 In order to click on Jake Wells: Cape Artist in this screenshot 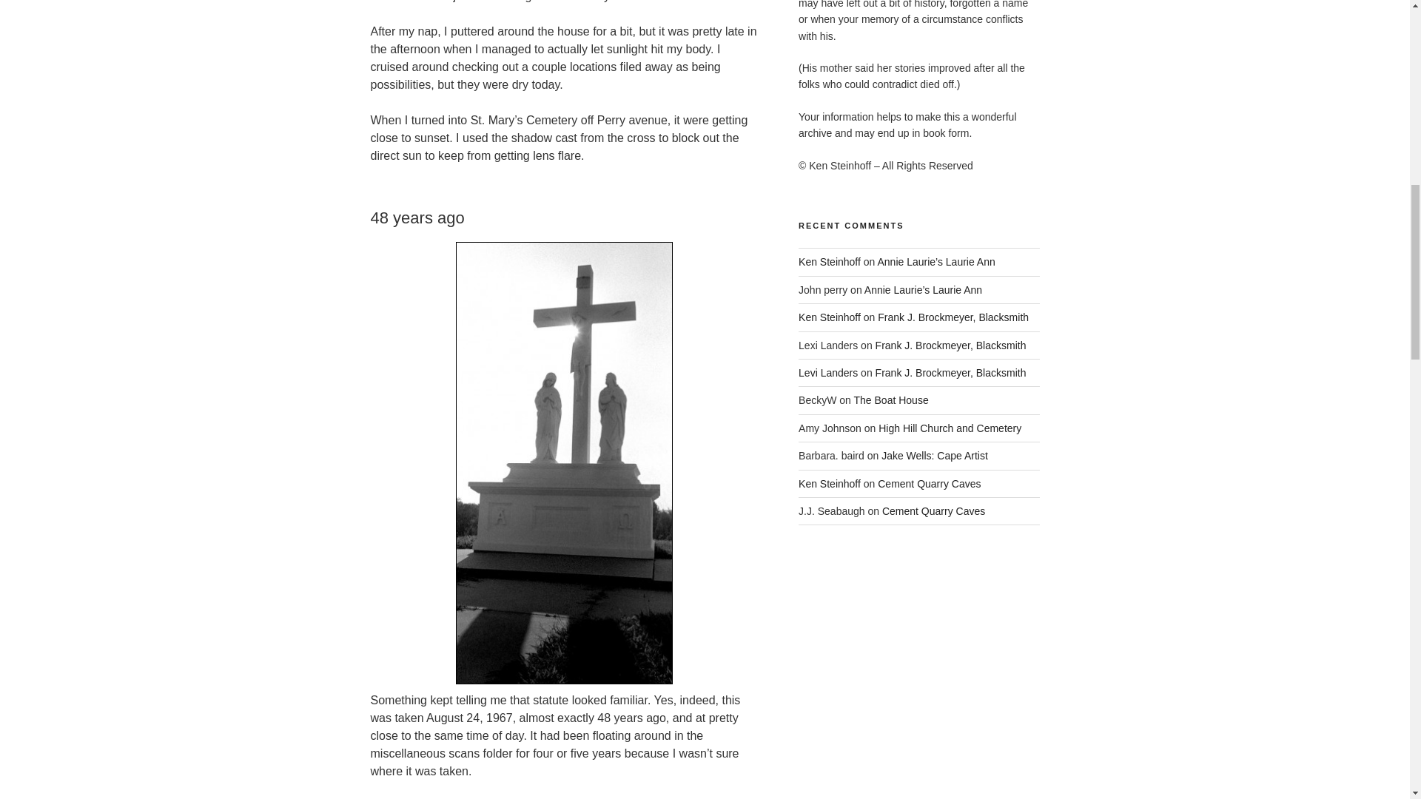, I will do `click(934, 456)`.